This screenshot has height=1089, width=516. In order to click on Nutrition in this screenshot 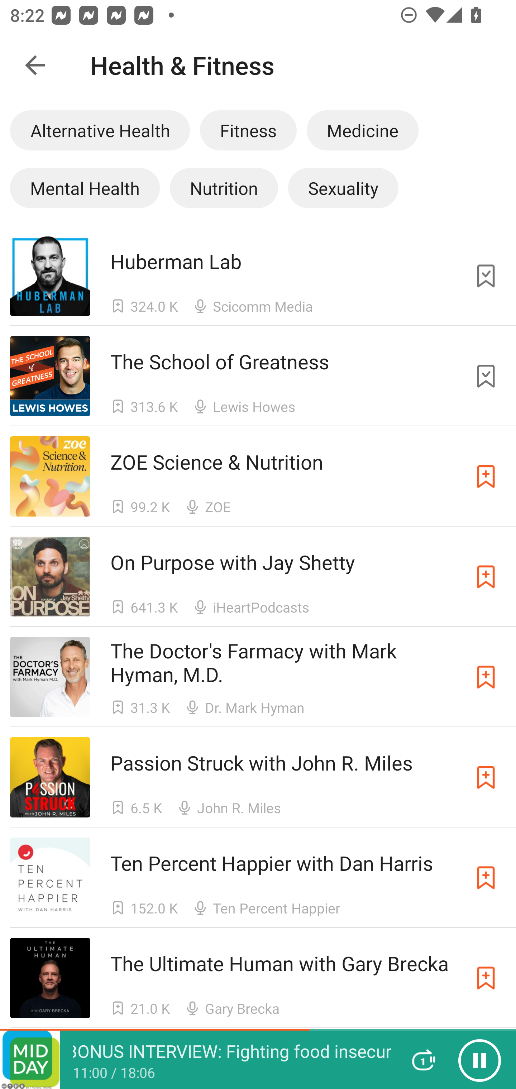, I will do `click(224, 188)`.